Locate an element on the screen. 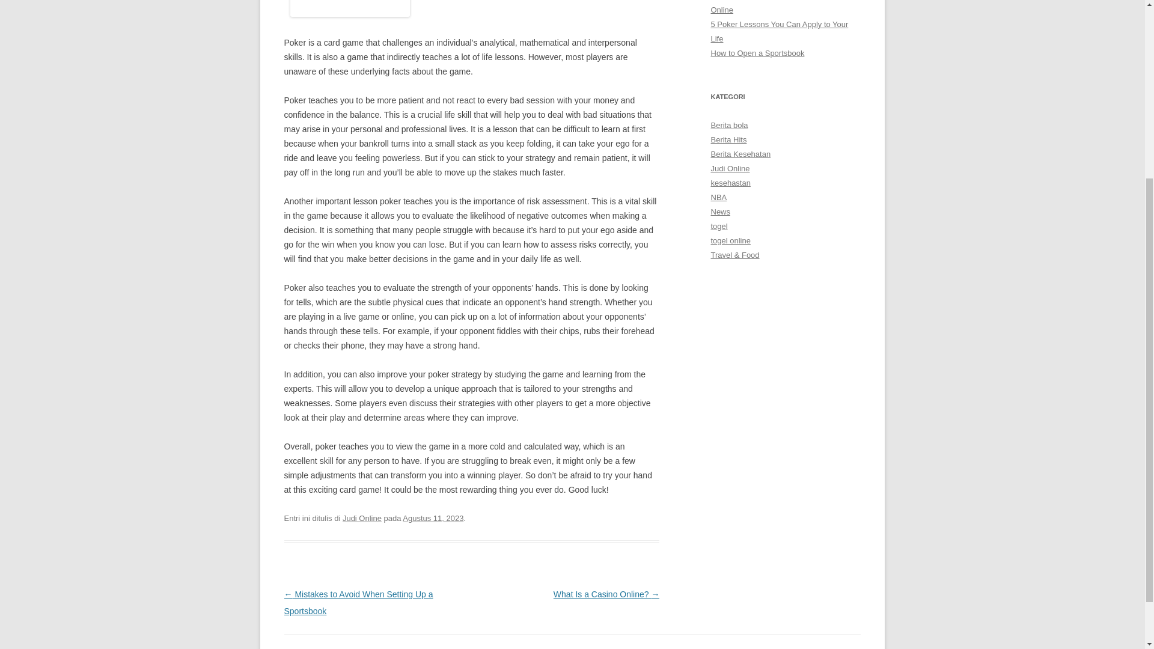 The height and width of the screenshot is (649, 1154). What You Should Know About Casino Online is located at coordinates (775, 7).